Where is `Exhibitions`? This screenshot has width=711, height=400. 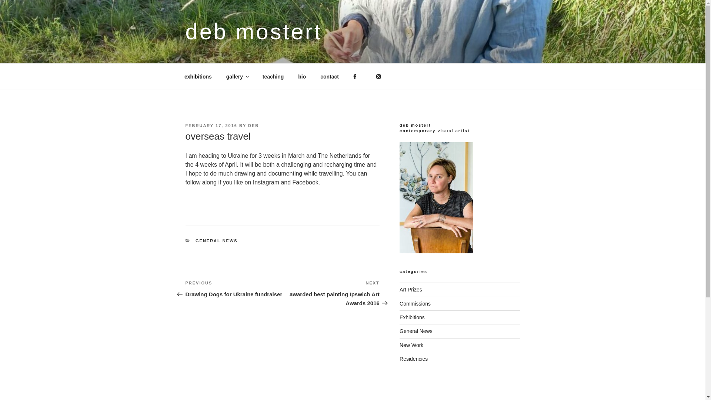
Exhibitions is located at coordinates (412, 317).